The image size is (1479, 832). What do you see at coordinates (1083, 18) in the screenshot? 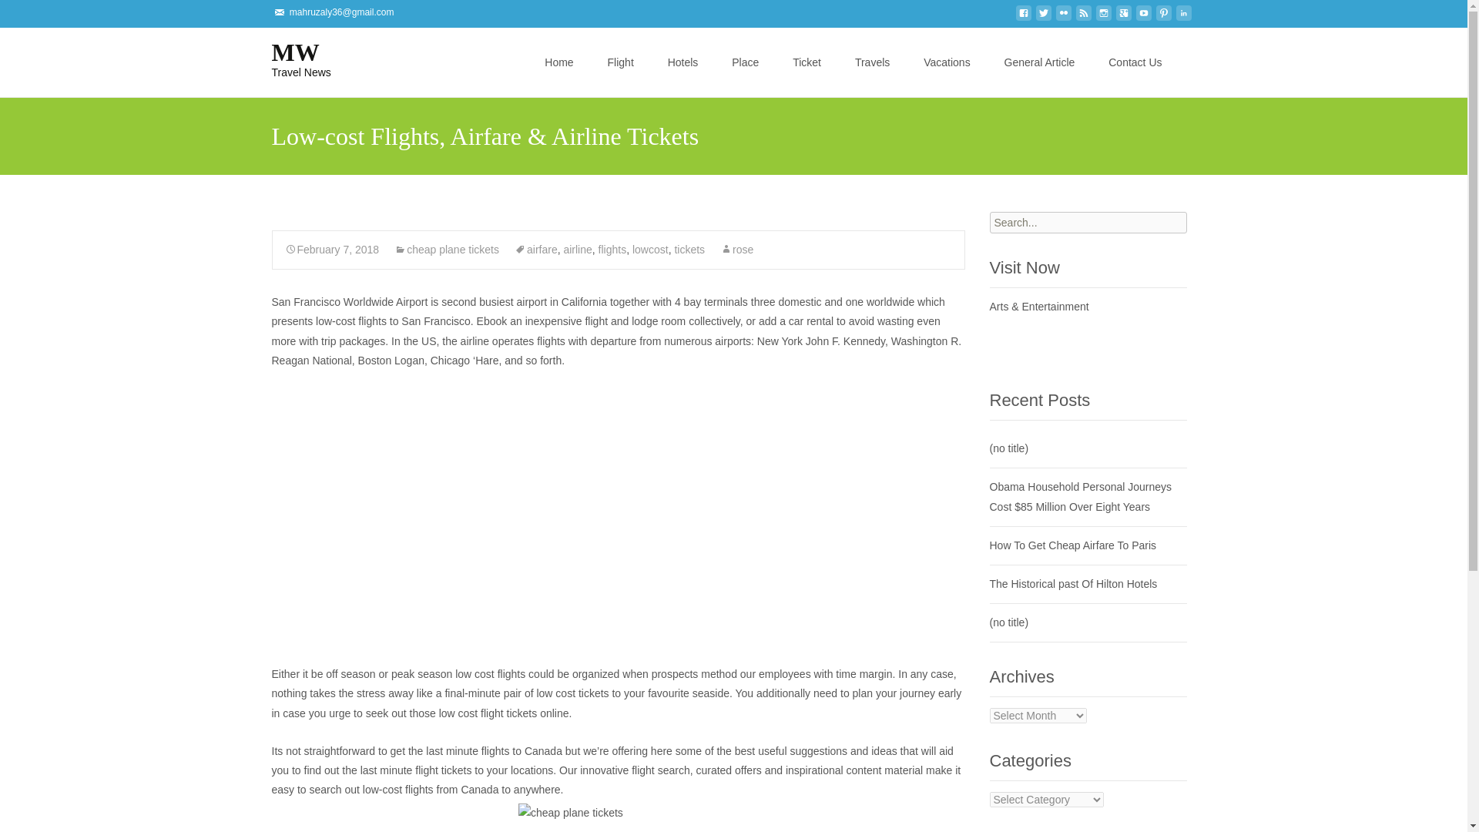
I see `instagram` at bounding box center [1083, 18].